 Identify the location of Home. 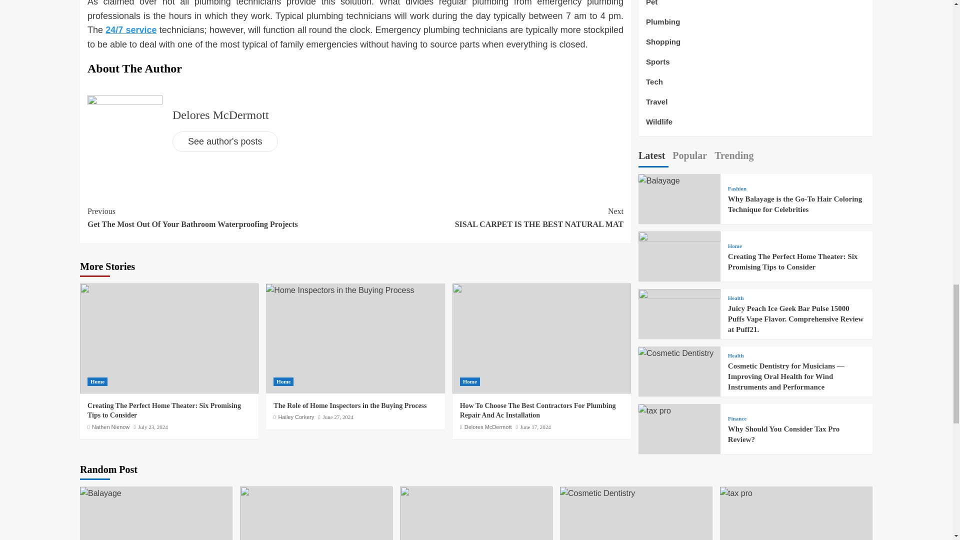
(283, 381).